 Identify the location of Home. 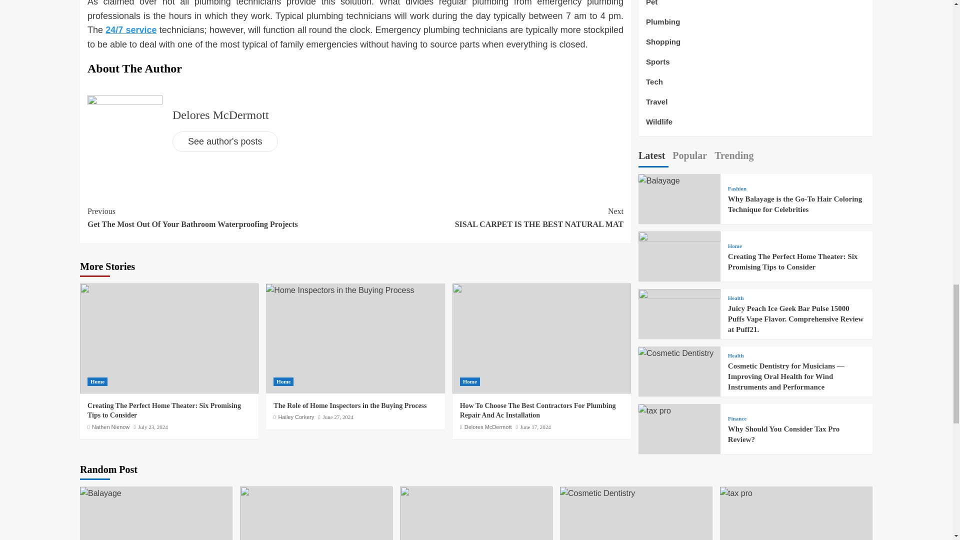
(283, 381).